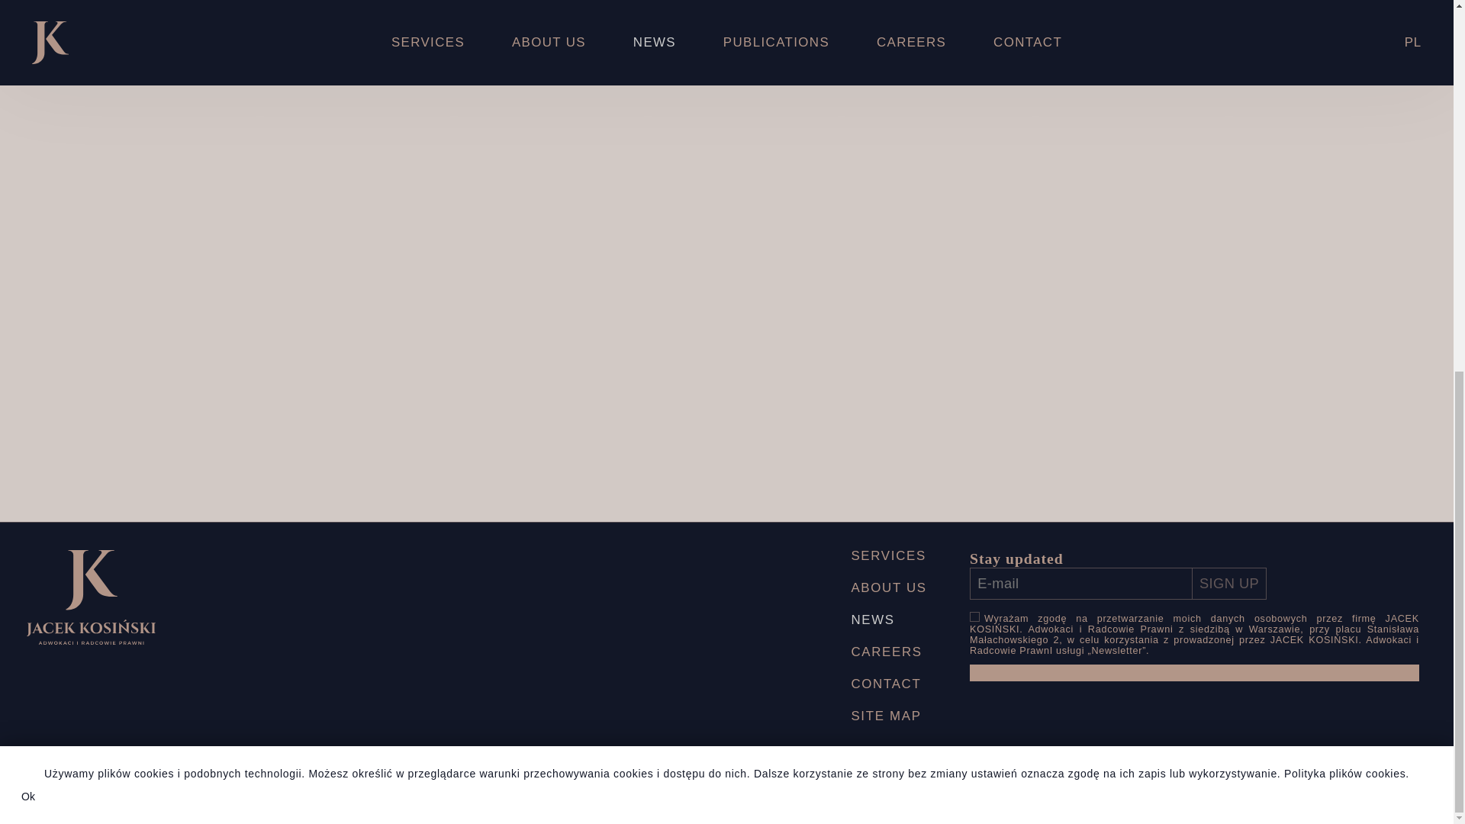  Describe the element at coordinates (888, 684) in the screenshot. I see `CONTACT` at that location.